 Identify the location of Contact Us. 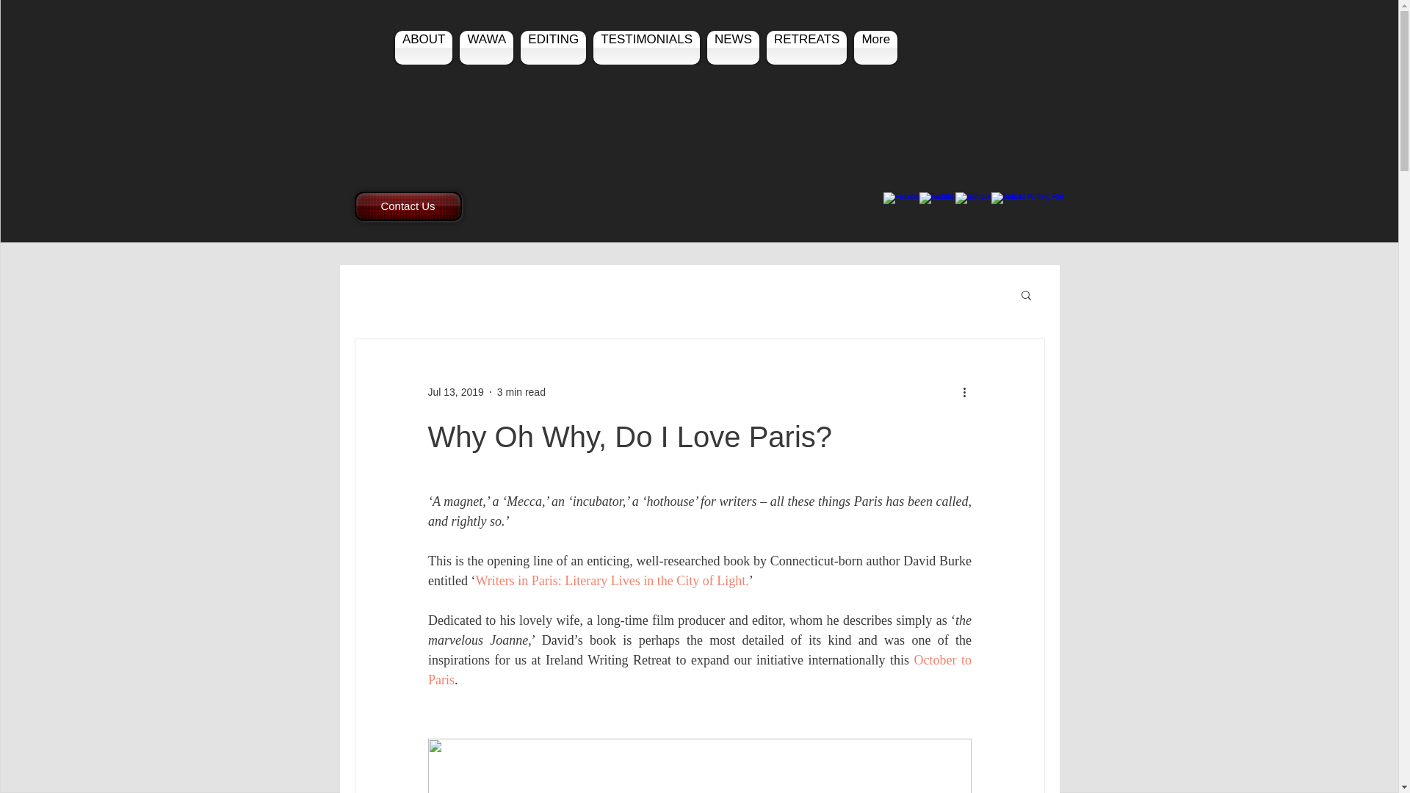
(407, 206).